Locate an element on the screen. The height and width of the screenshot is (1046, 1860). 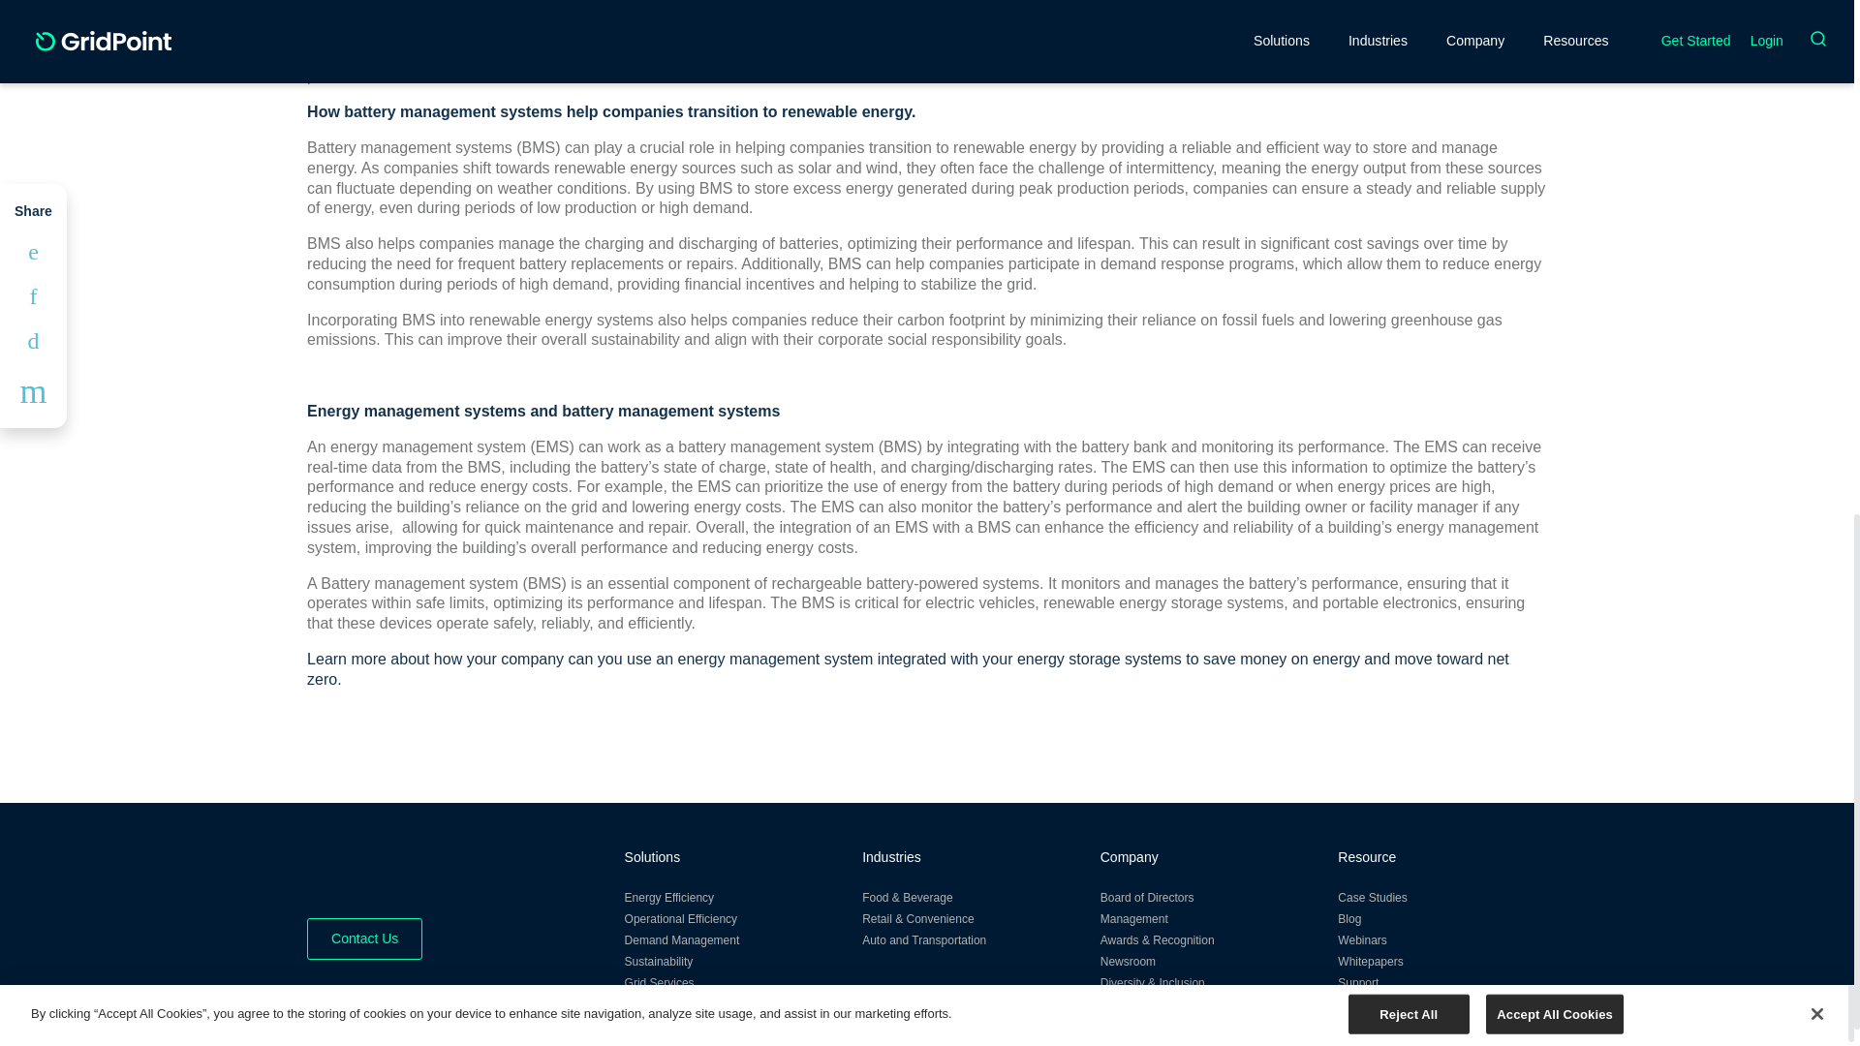
Operational Efficiency is located at coordinates (682, 918).